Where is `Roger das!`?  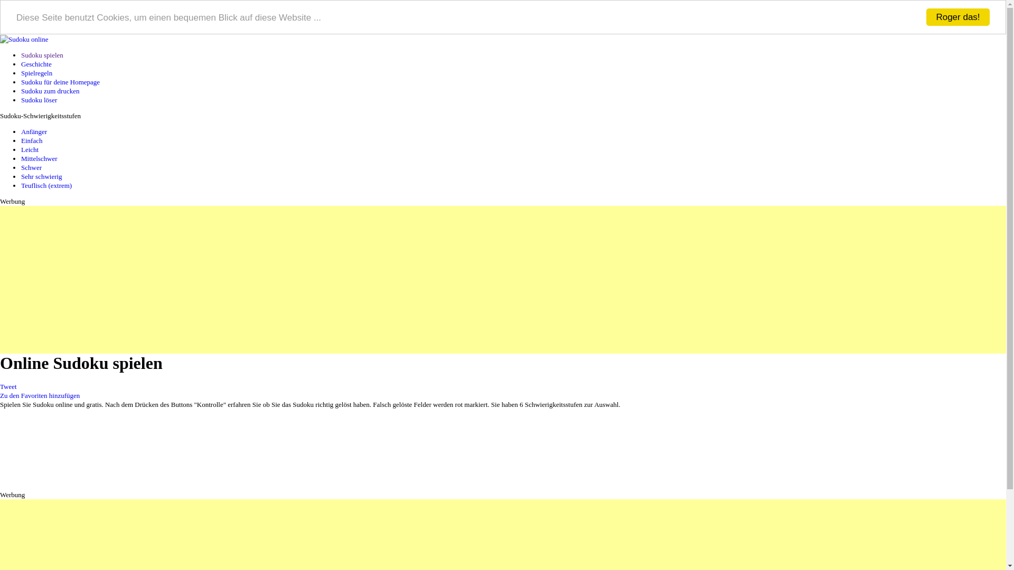
Roger das! is located at coordinates (958, 17).